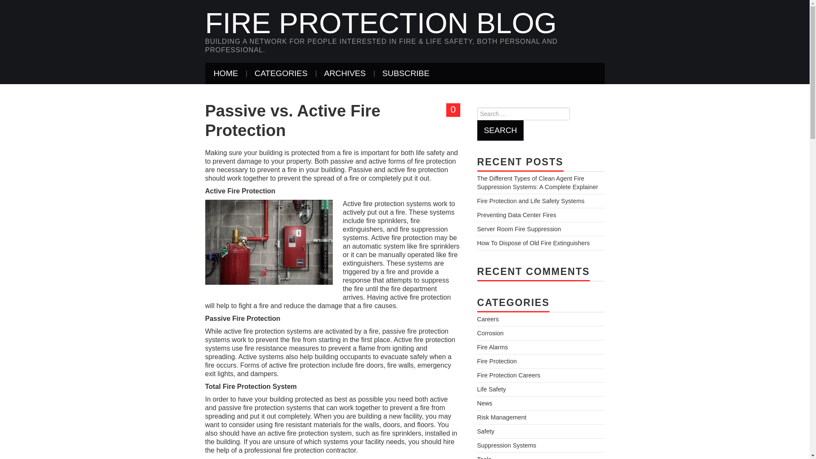  I want to click on SUBSCRIBE, so click(406, 73).